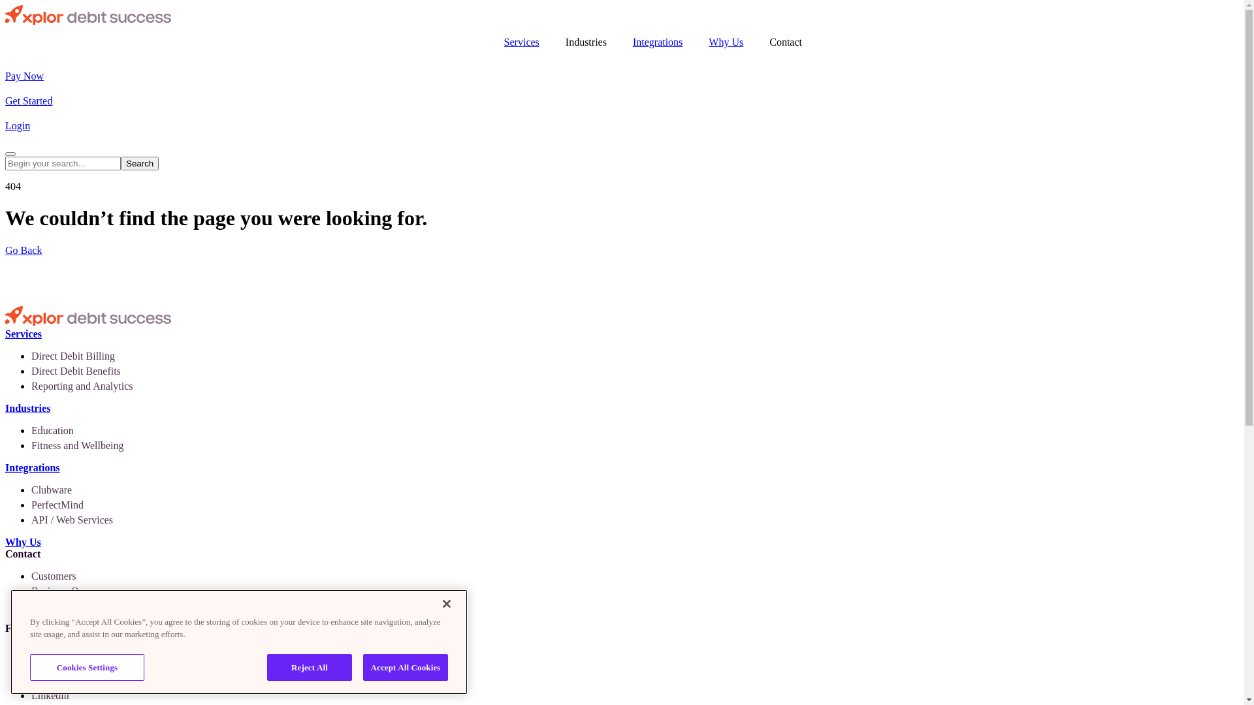 This screenshot has height=705, width=1254. What do you see at coordinates (50, 696) in the screenshot?
I see `Linkedin` at bounding box center [50, 696].